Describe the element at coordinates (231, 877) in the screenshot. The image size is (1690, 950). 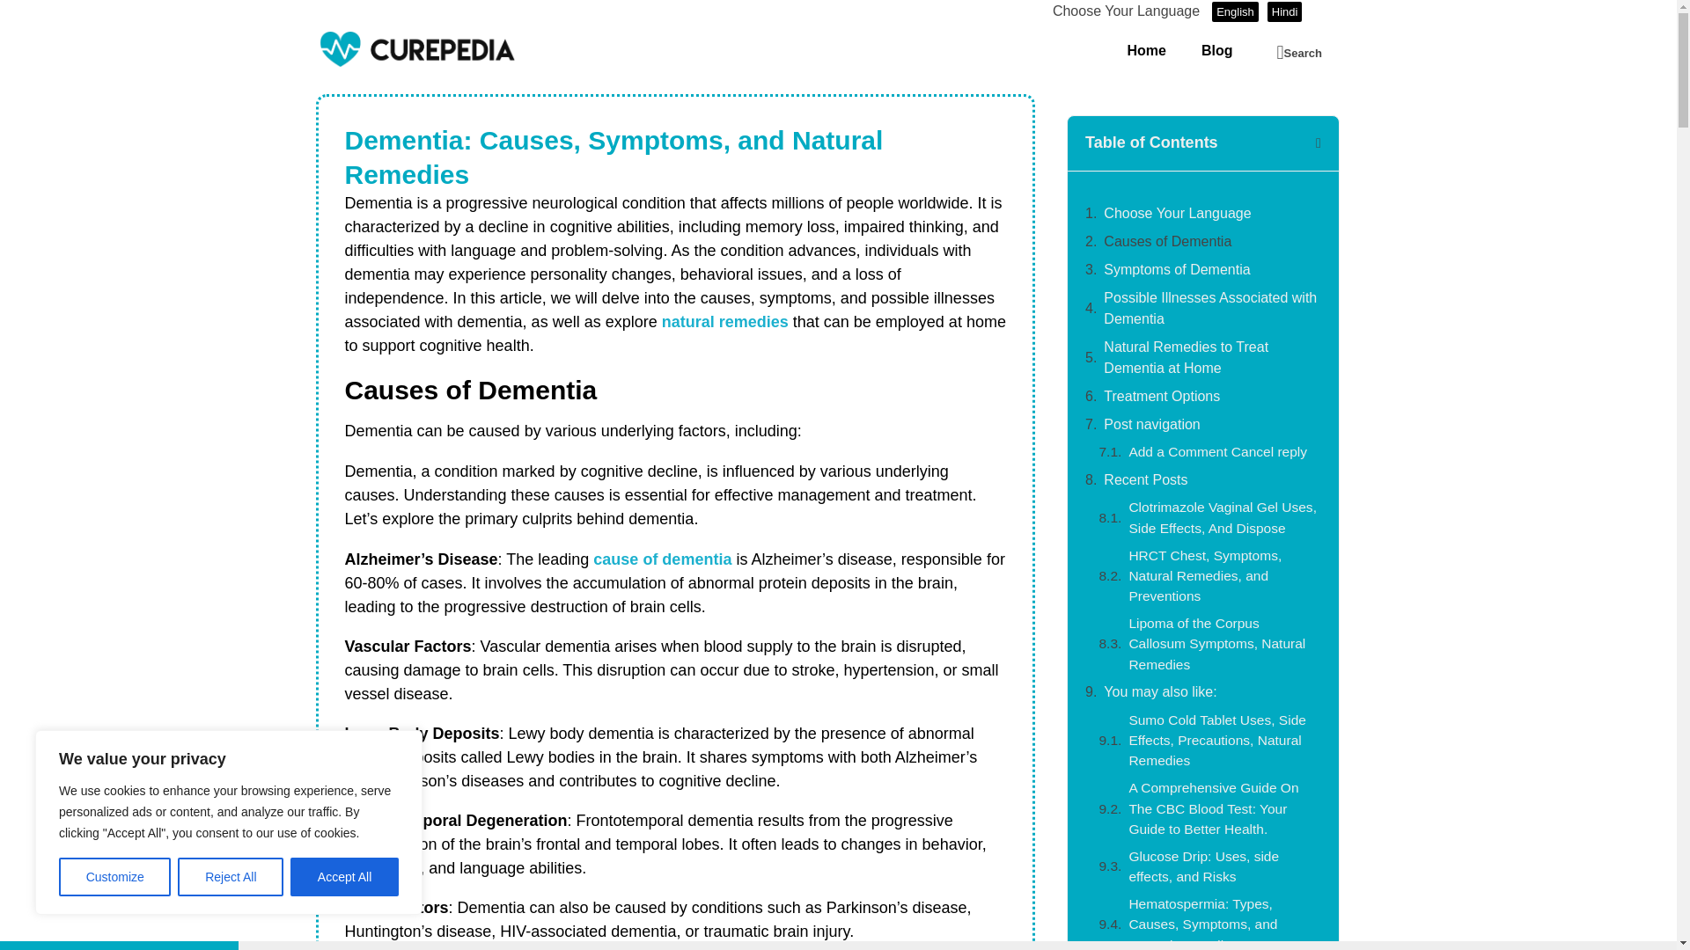
I see `Reject All` at that location.